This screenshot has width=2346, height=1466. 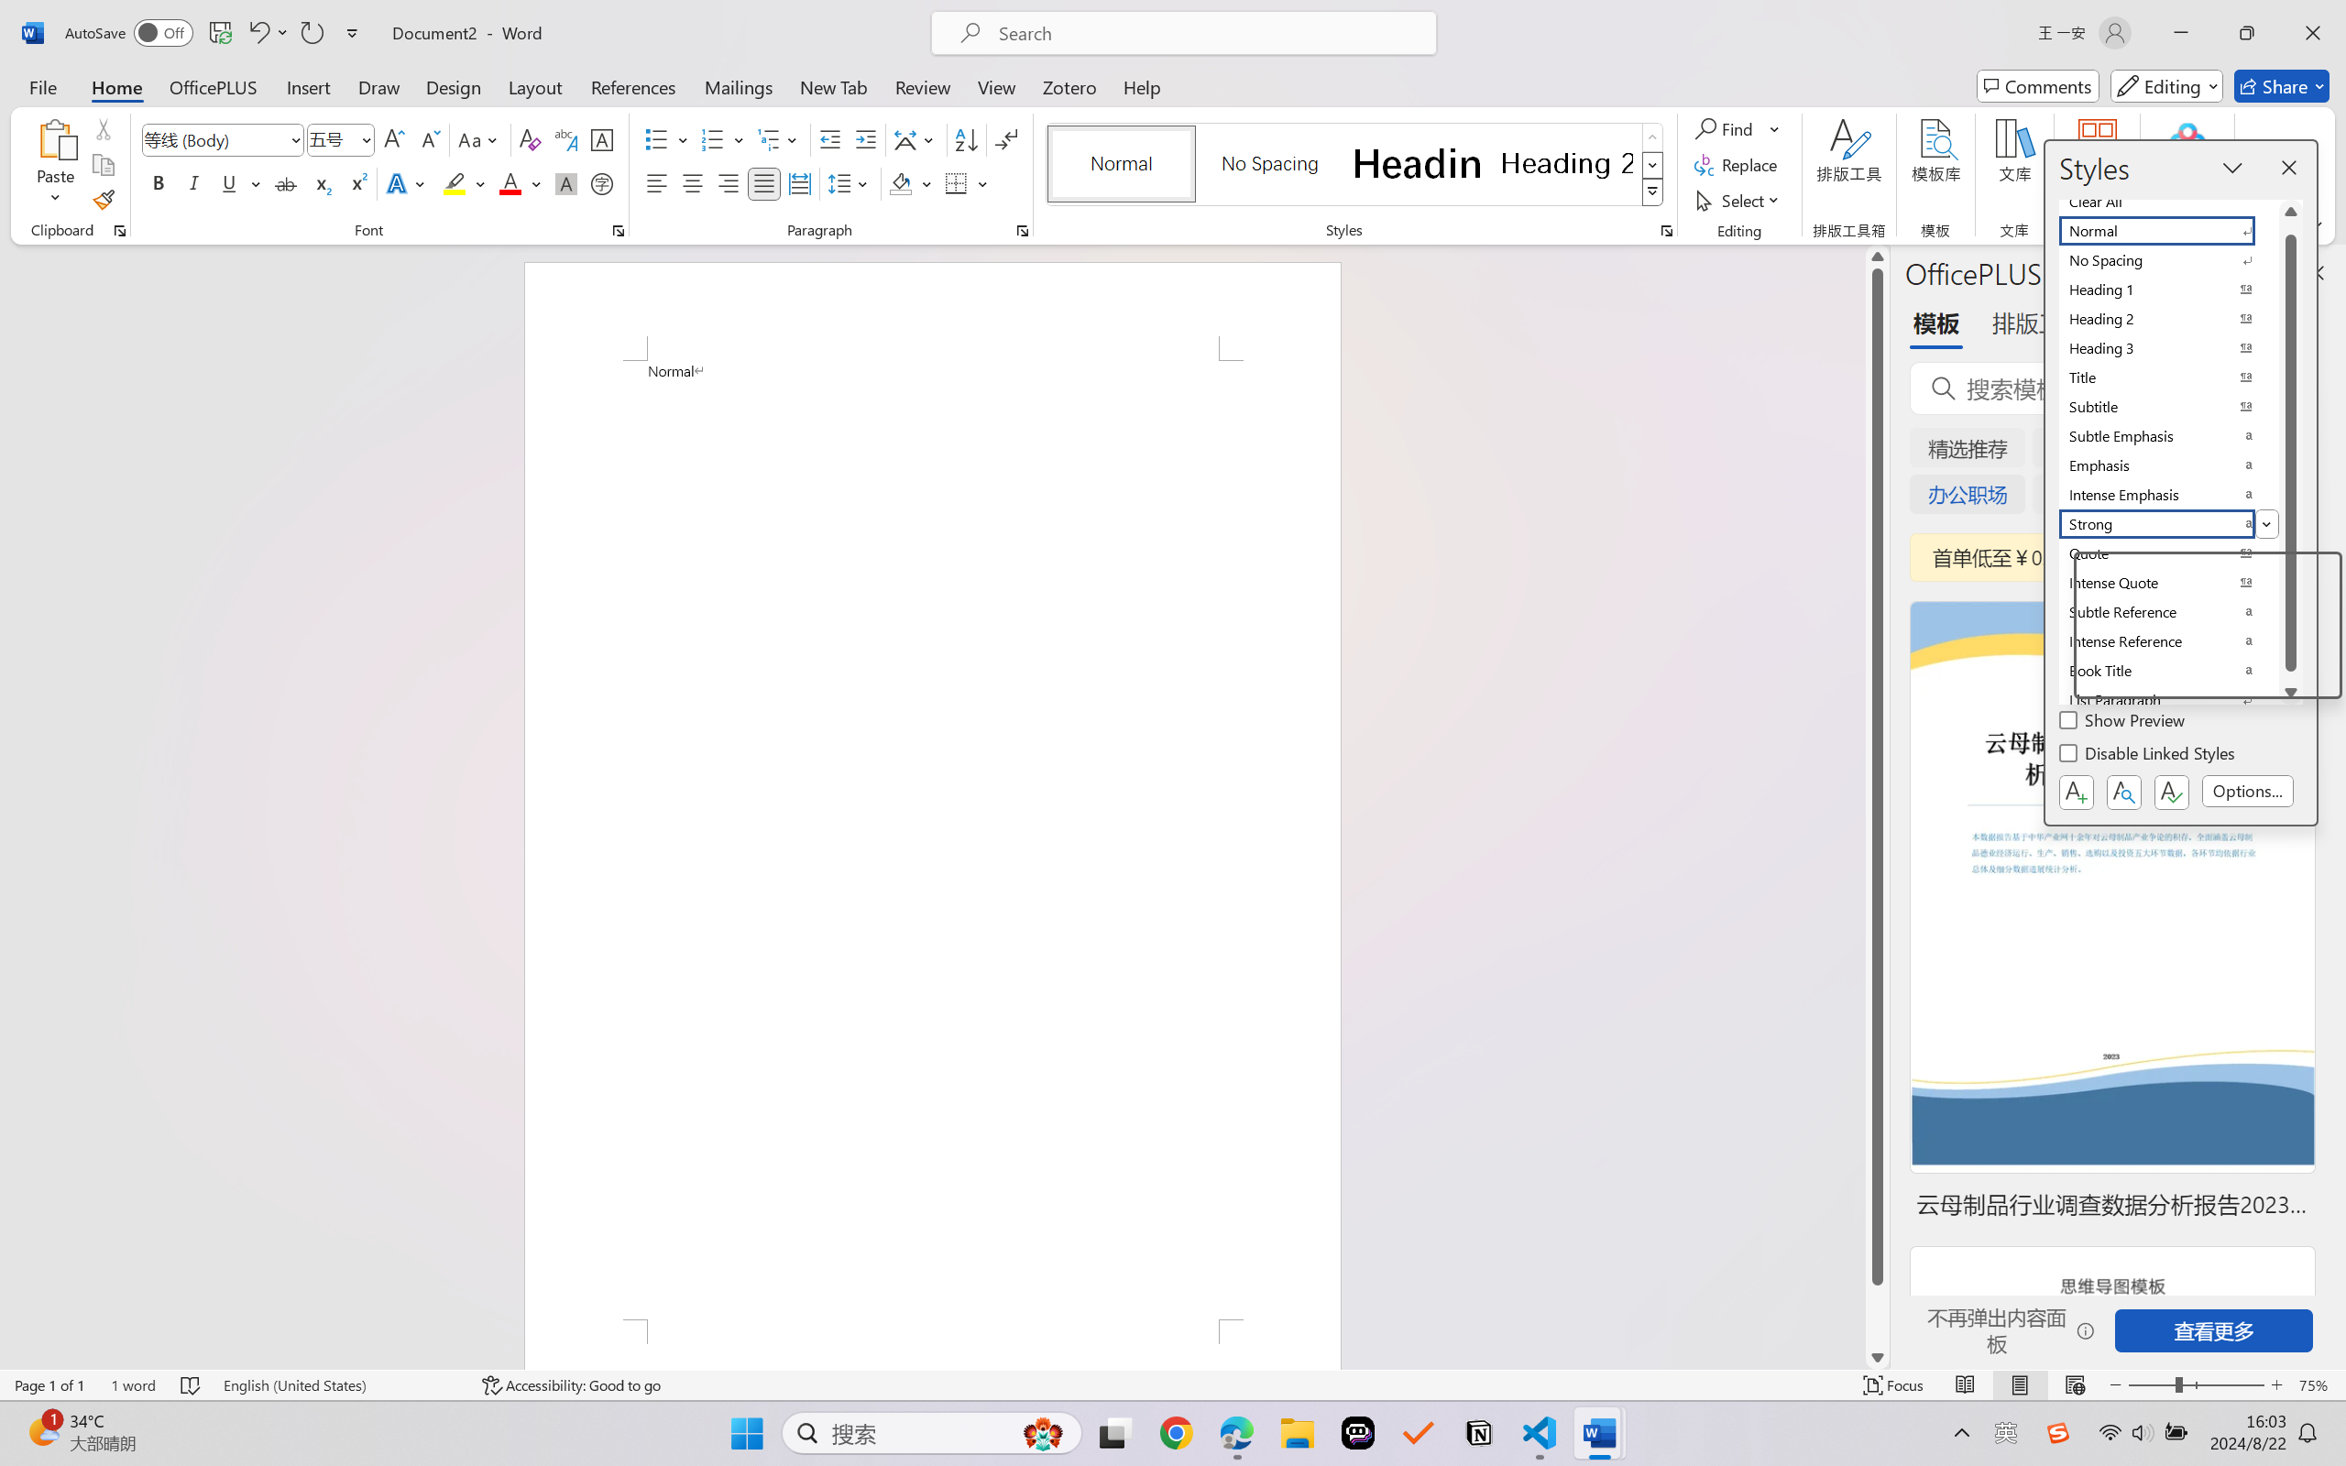 What do you see at coordinates (2168, 641) in the screenshot?
I see `Intense Reference` at bounding box center [2168, 641].